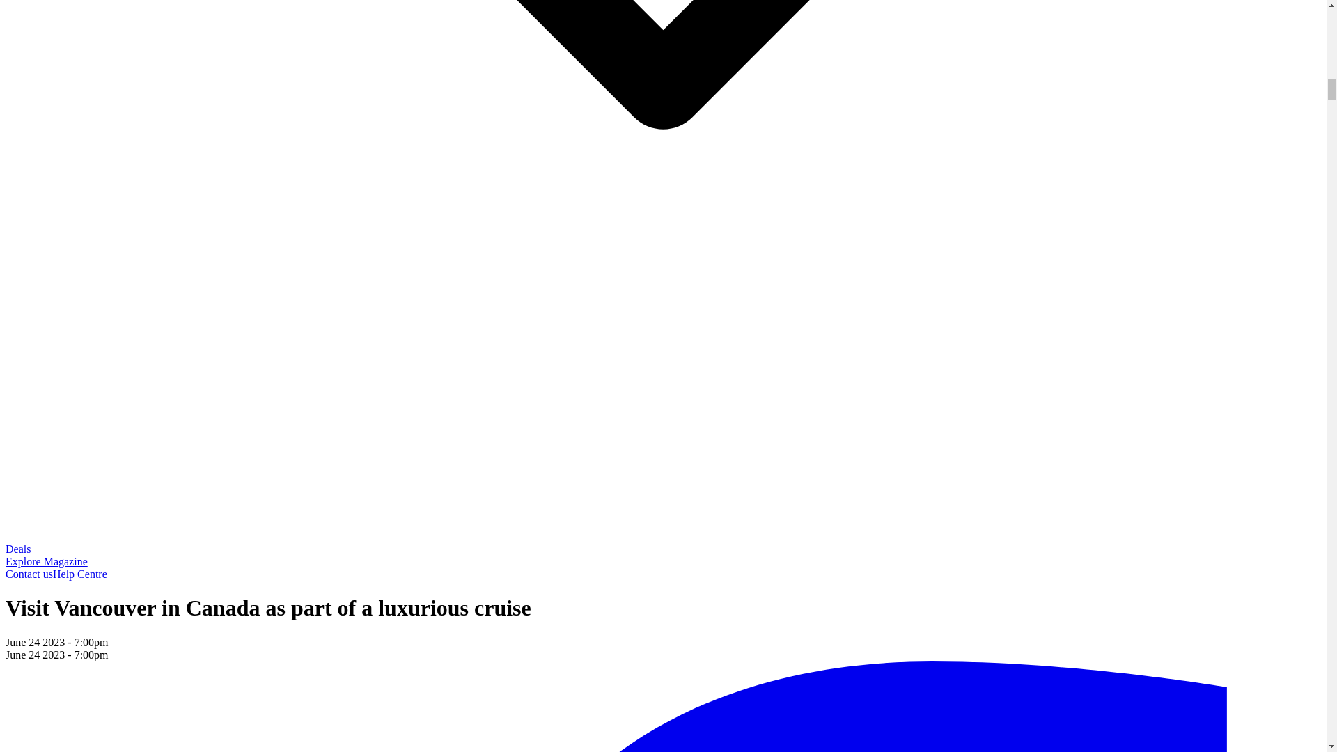 The image size is (1337, 752). I want to click on Help Centre, so click(79, 574).